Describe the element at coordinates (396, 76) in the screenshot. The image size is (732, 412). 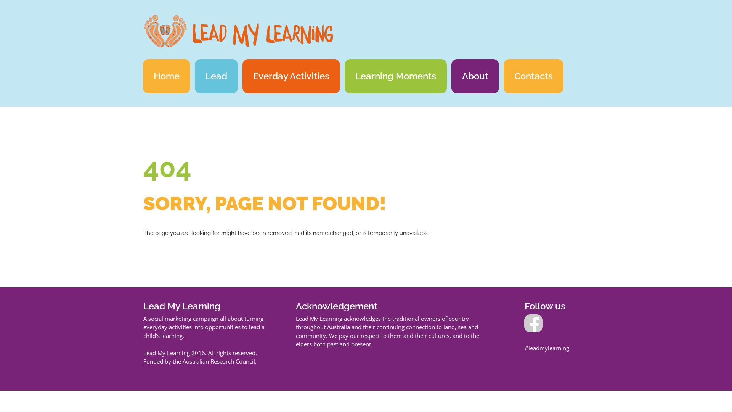
I see `Learning Moments` at that location.